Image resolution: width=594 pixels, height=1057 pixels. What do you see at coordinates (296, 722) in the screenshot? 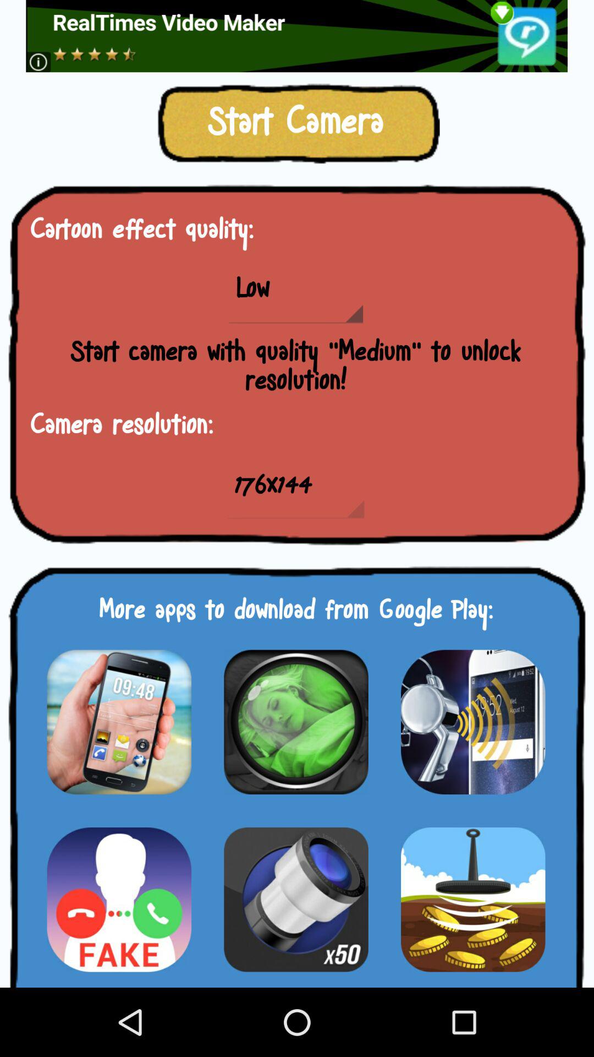
I see `click camera lens` at bounding box center [296, 722].